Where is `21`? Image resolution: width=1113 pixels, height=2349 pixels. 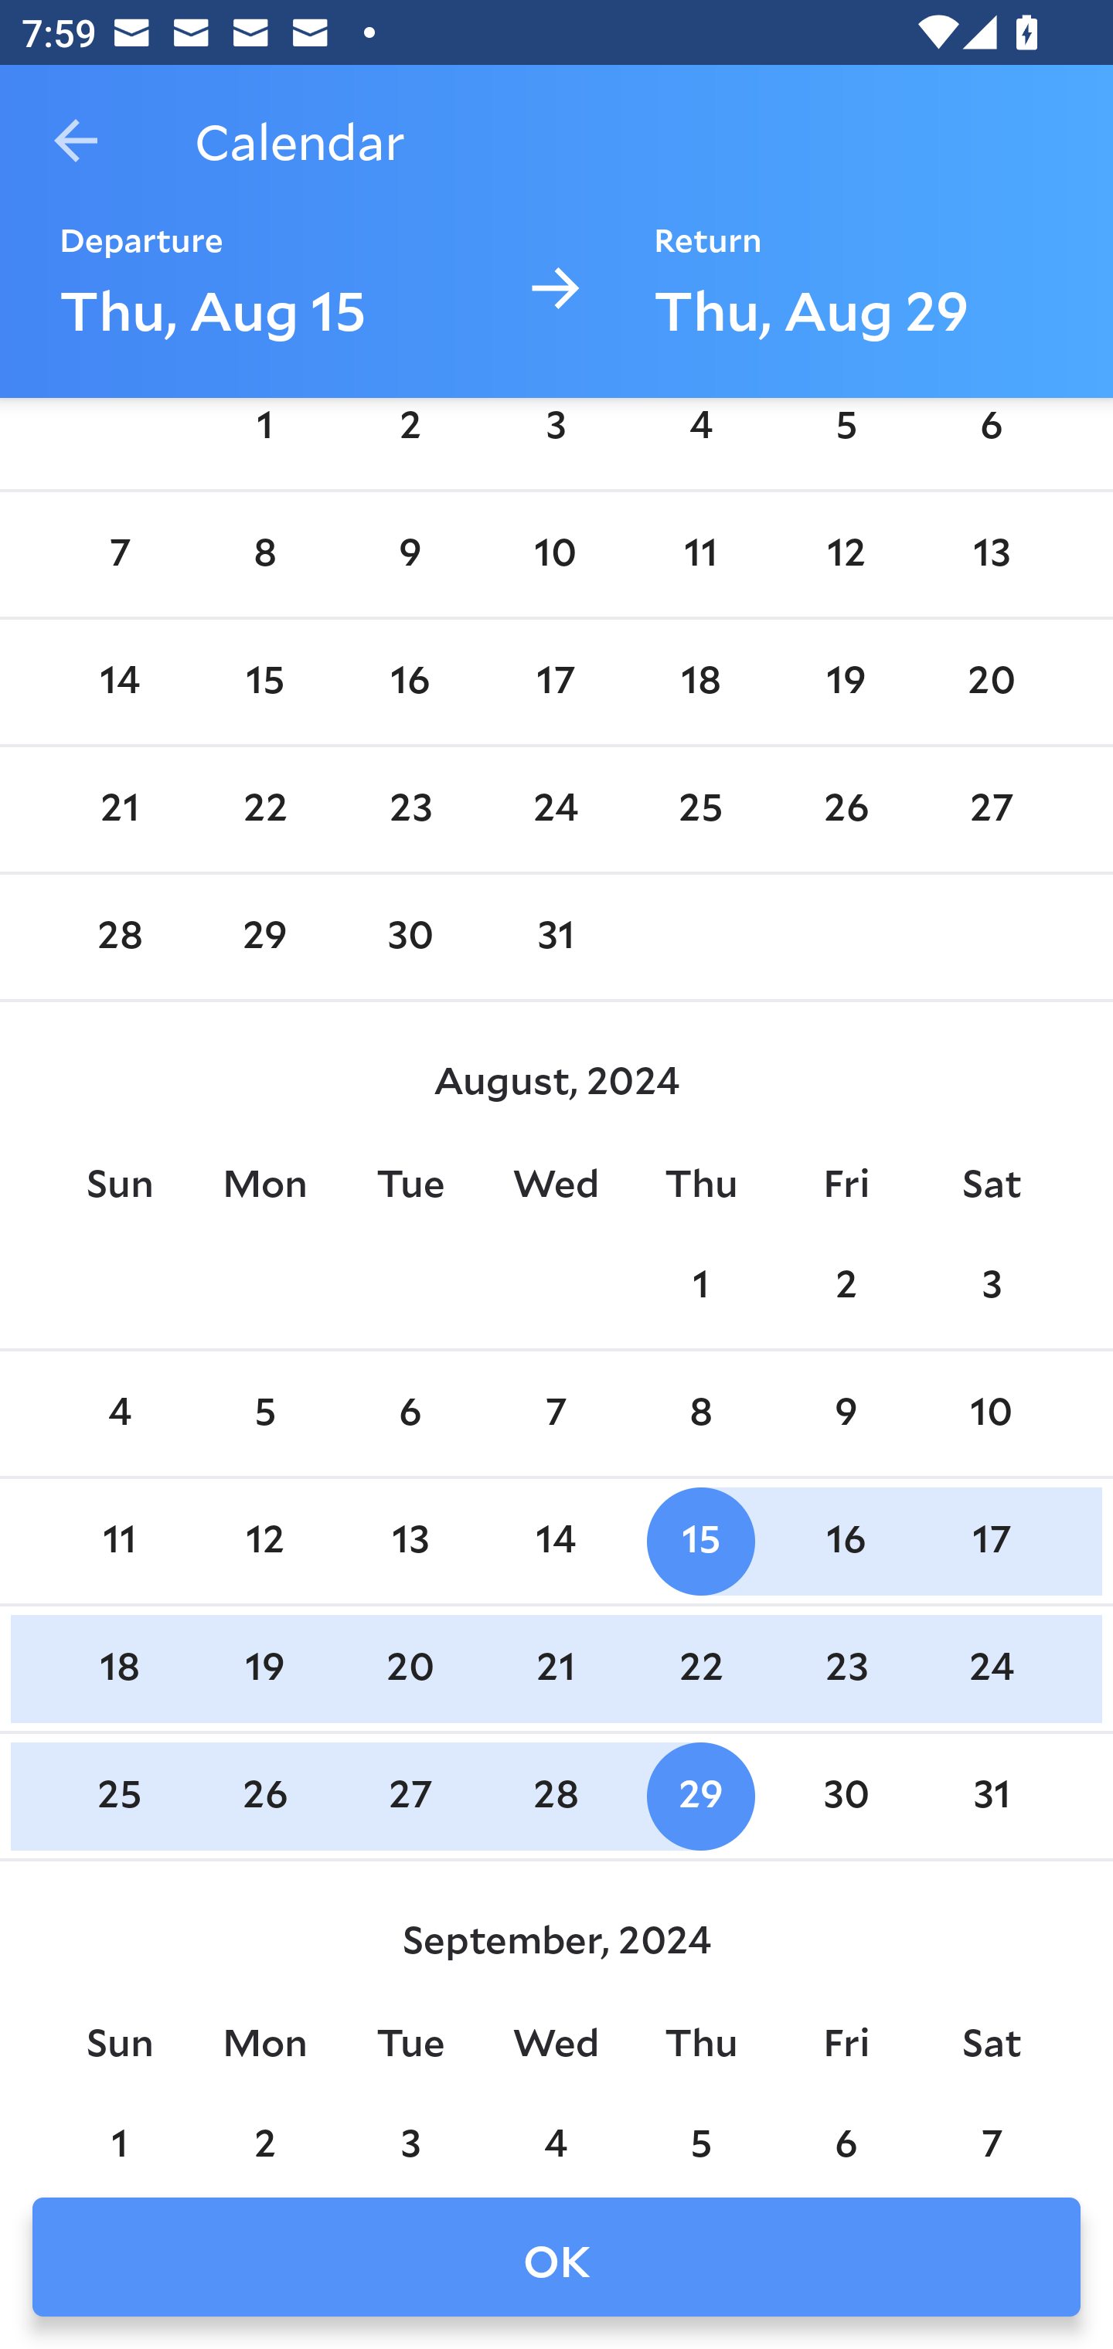
21 is located at coordinates (119, 810).